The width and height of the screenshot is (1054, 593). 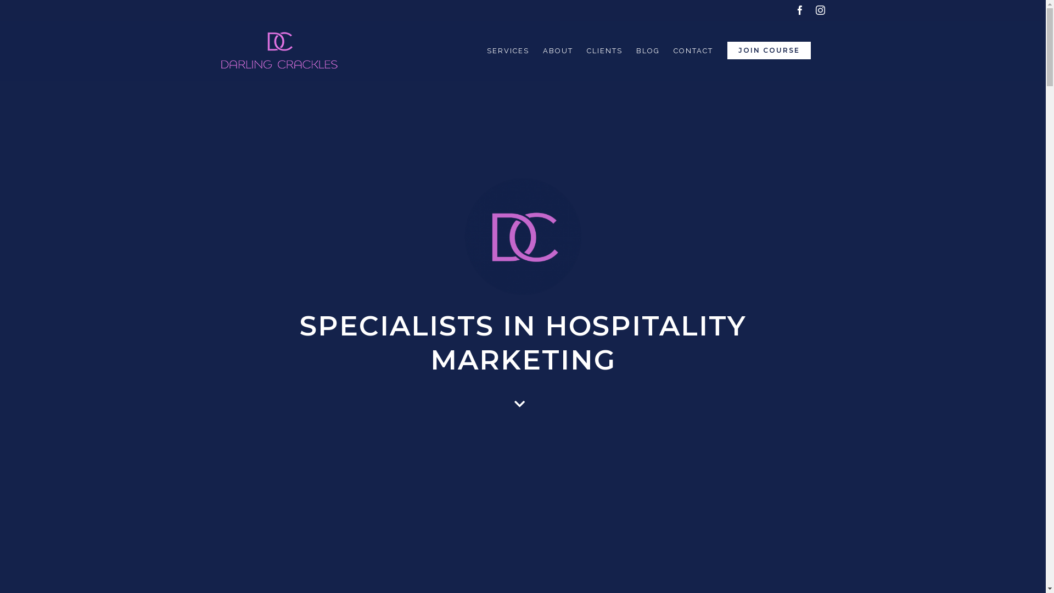 What do you see at coordinates (769, 51) in the screenshot?
I see `JOIN COURSE` at bounding box center [769, 51].